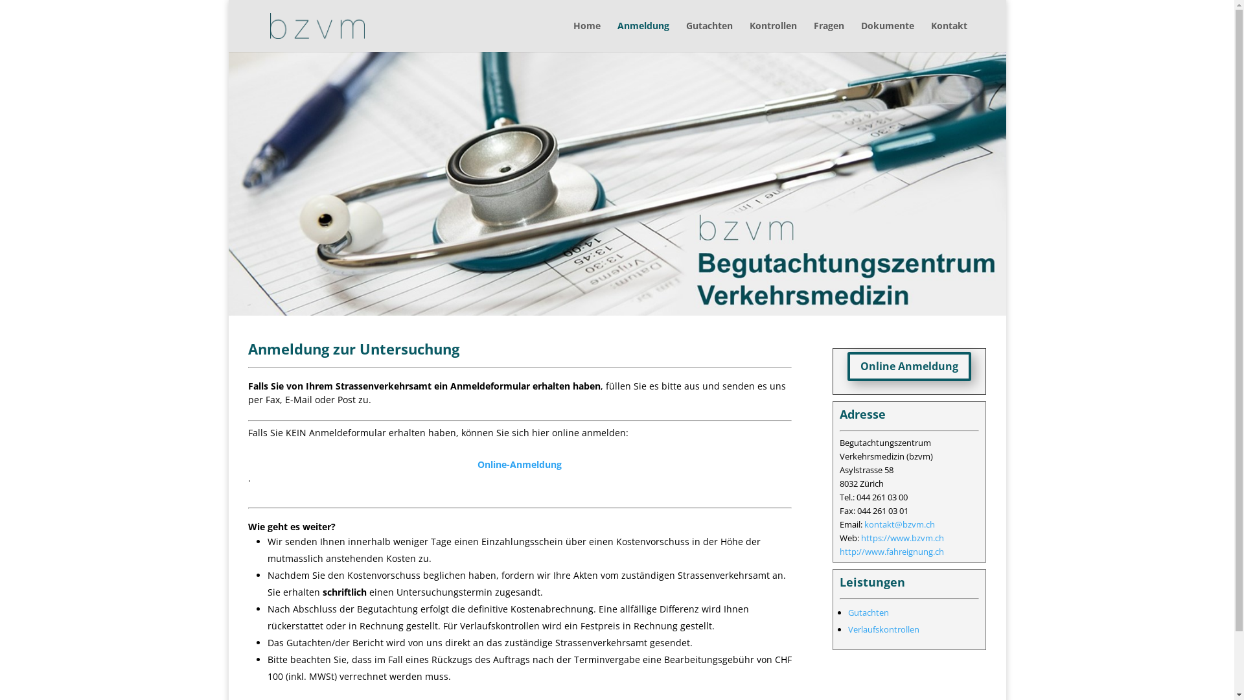  Describe the element at coordinates (910, 367) in the screenshot. I see `Online Anmeldung` at that location.